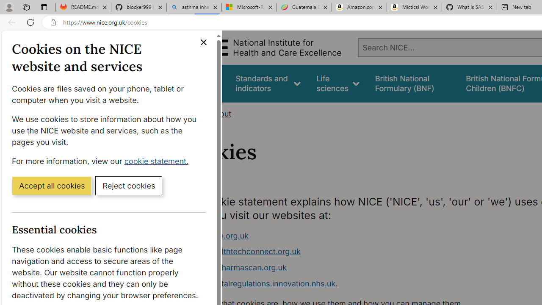  Describe the element at coordinates (346, 284) in the screenshot. I see `www.digitalregulations.innovation.nhs.uk.` at that location.